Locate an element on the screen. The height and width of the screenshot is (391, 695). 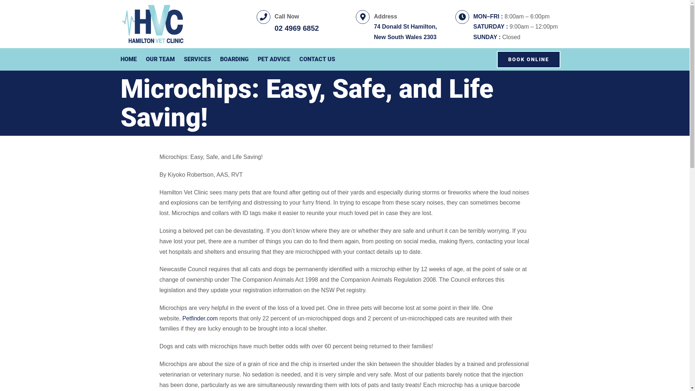
SERVICES is located at coordinates (198, 59).